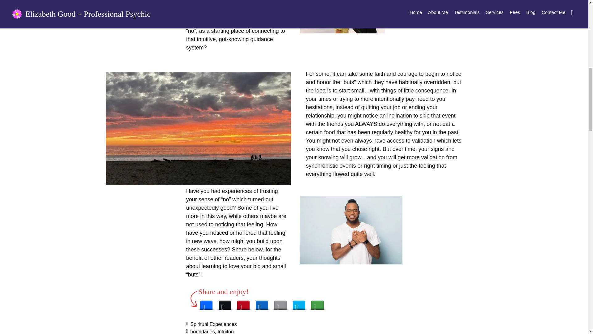 This screenshot has height=334, width=593. What do you see at coordinates (213, 324) in the screenshot?
I see `Spiritual Experiences` at bounding box center [213, 324].